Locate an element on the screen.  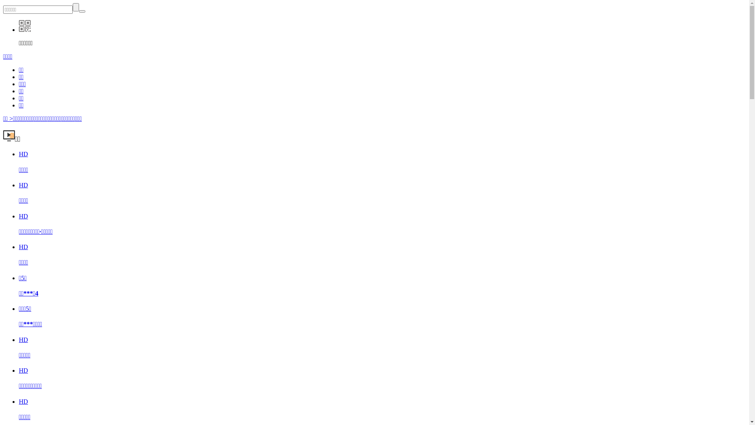
HD is located at coordinates (24, 247).